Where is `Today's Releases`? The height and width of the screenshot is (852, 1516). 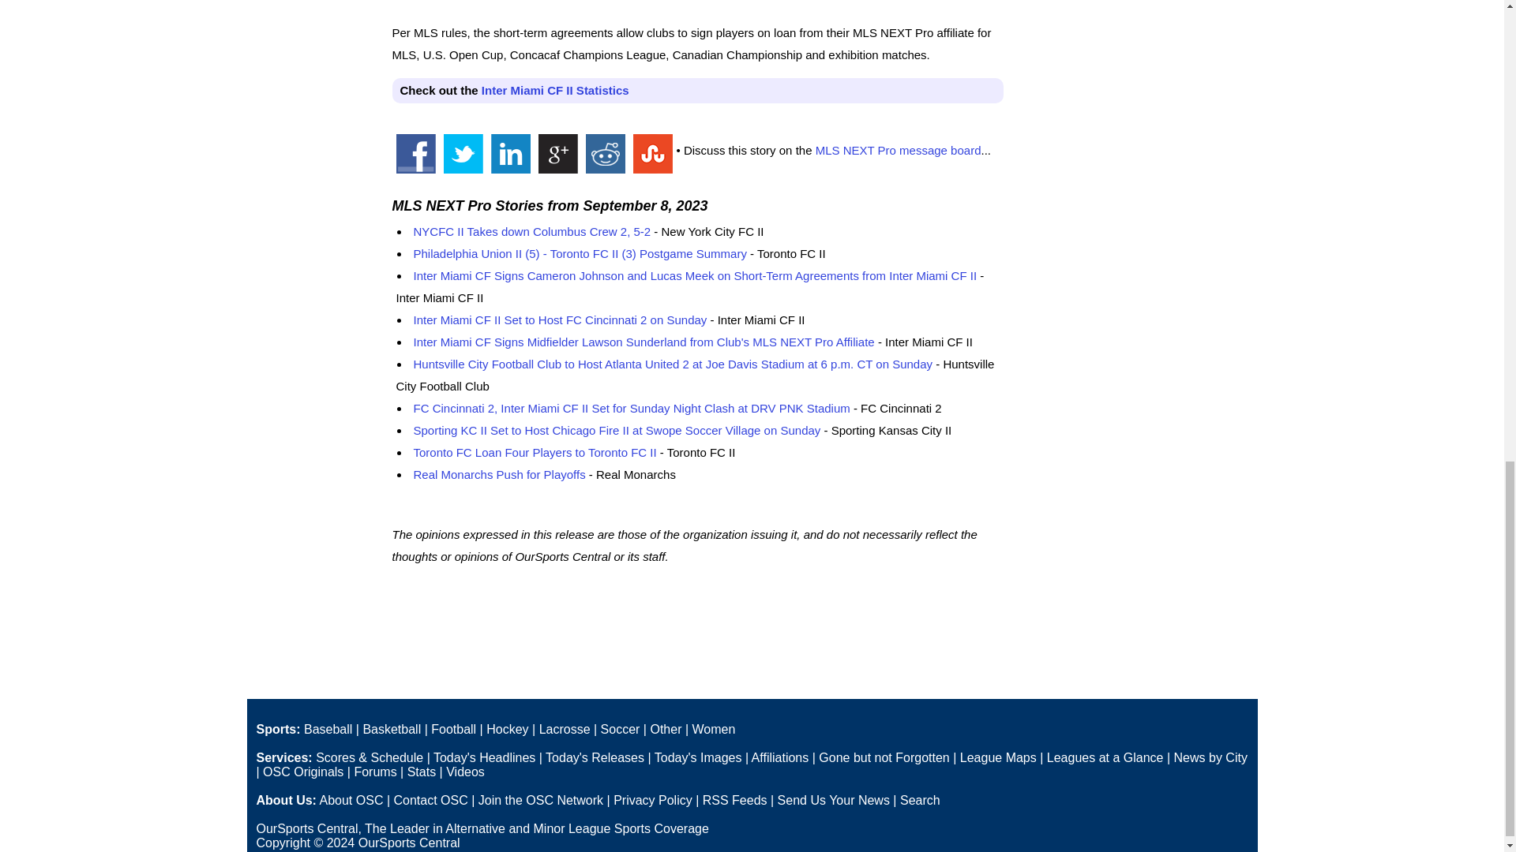
Today's Releases is located at coordinates (595, 757).